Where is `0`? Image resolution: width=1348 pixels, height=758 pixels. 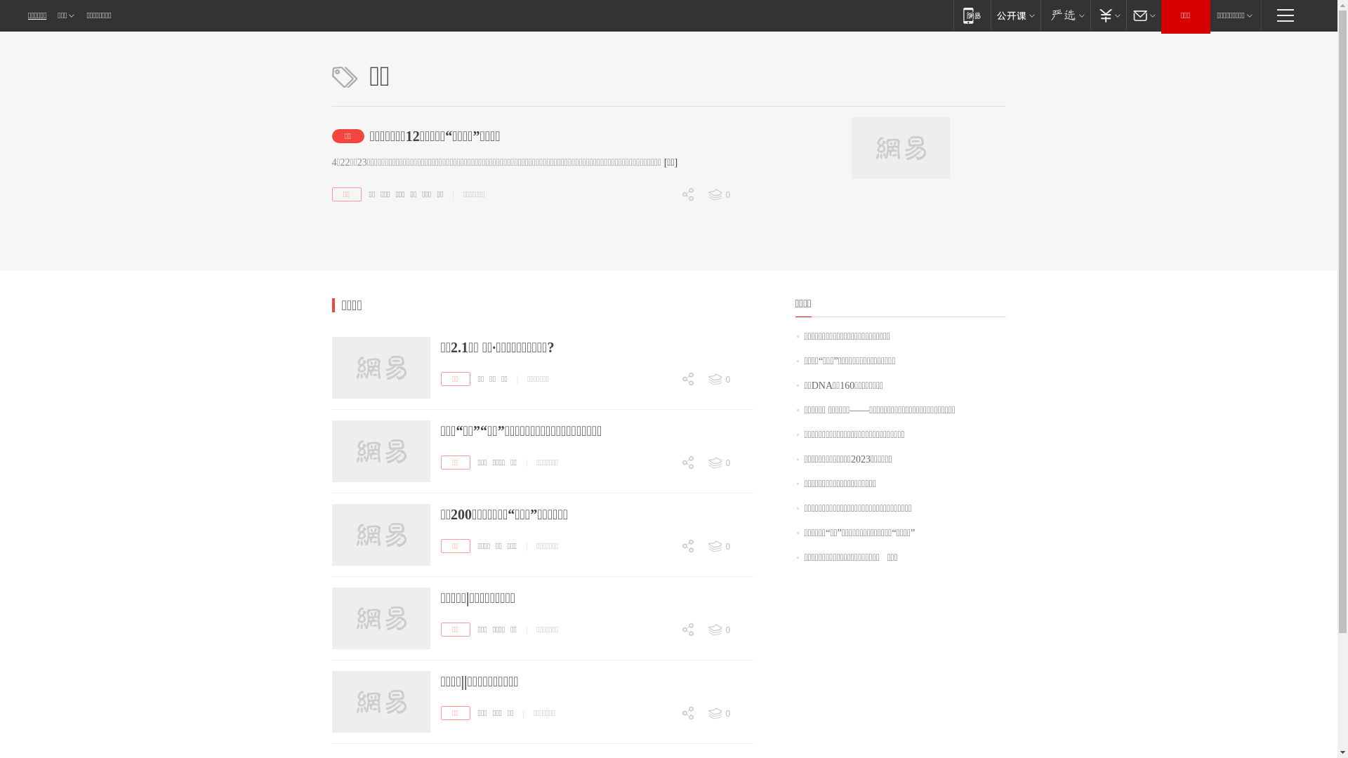 0 is located at coordinates (660, 561).